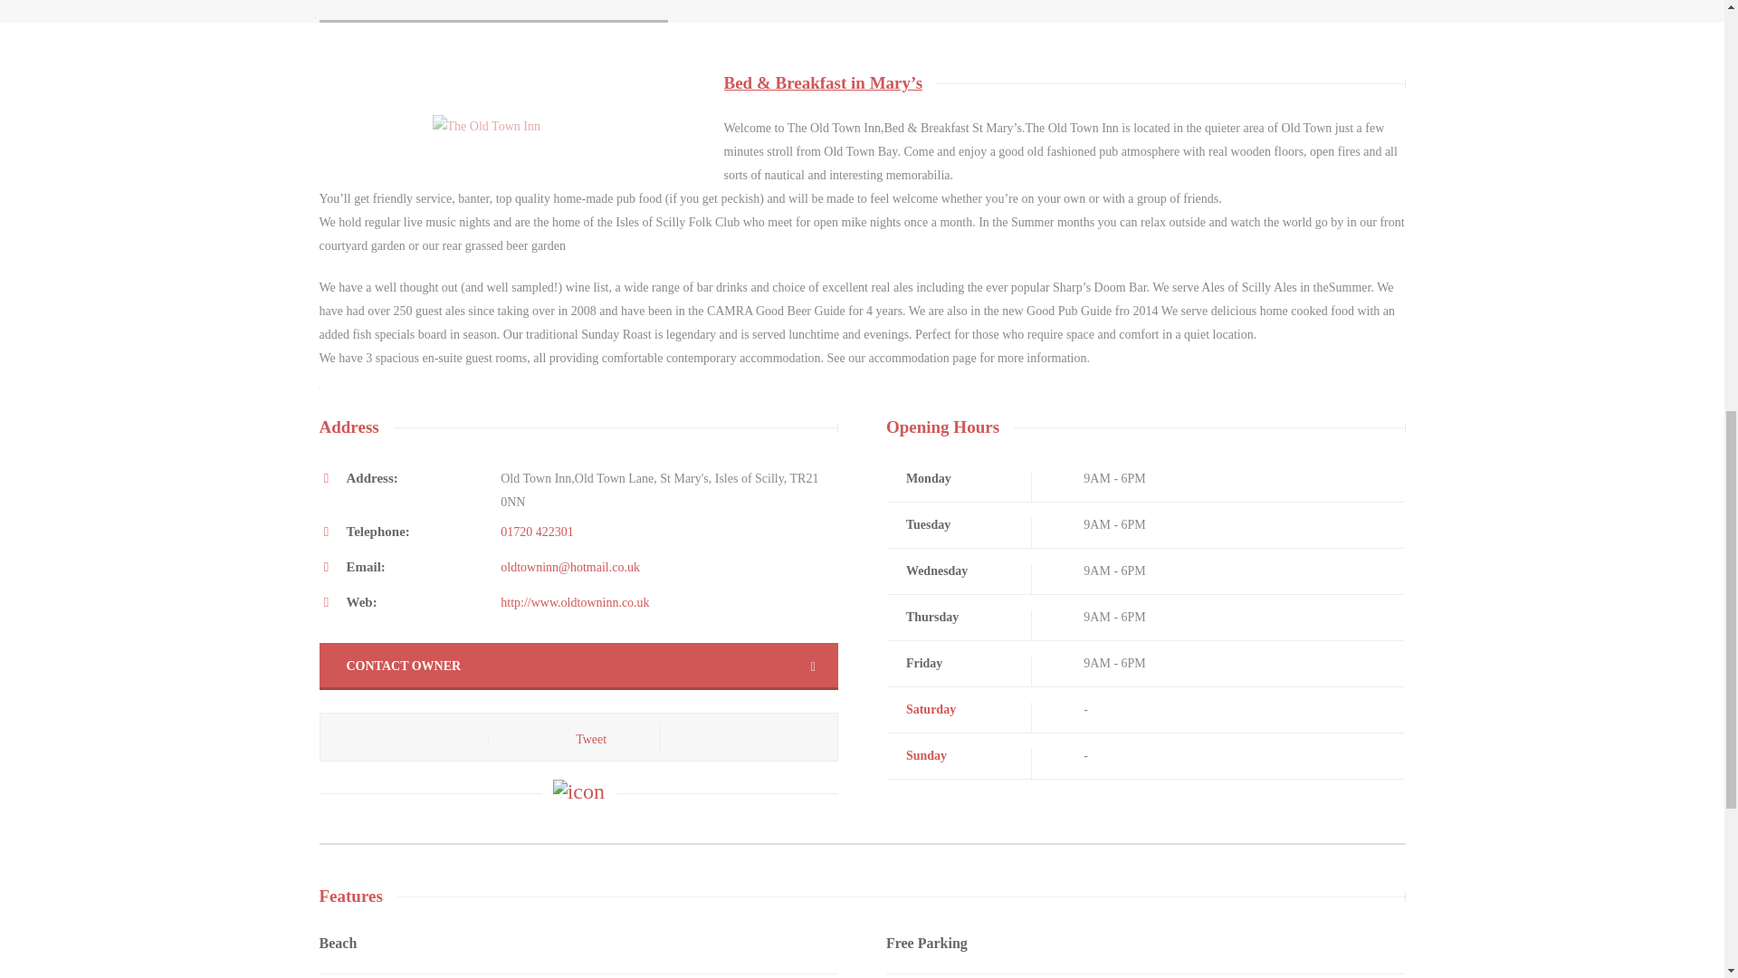  I want to click on Tweet, so click(590, 739).